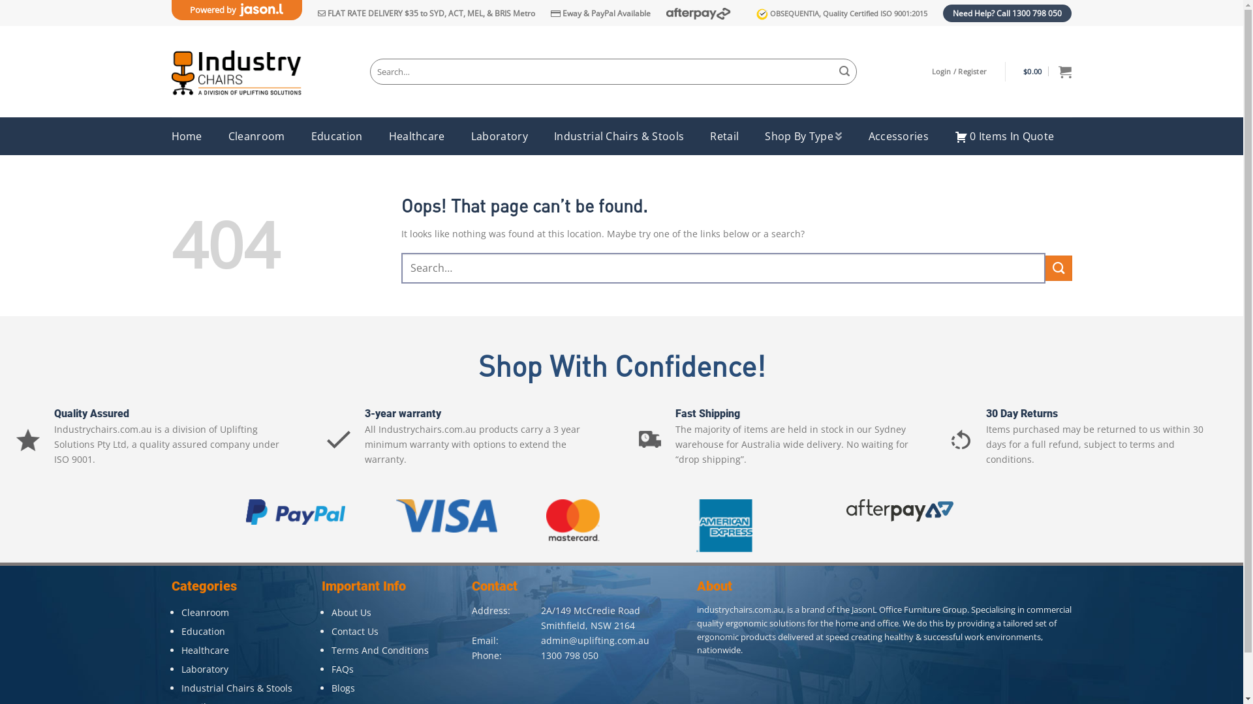  Describe the element at coordinates (187, 136) in the screenshot. I see `Home` at that location.